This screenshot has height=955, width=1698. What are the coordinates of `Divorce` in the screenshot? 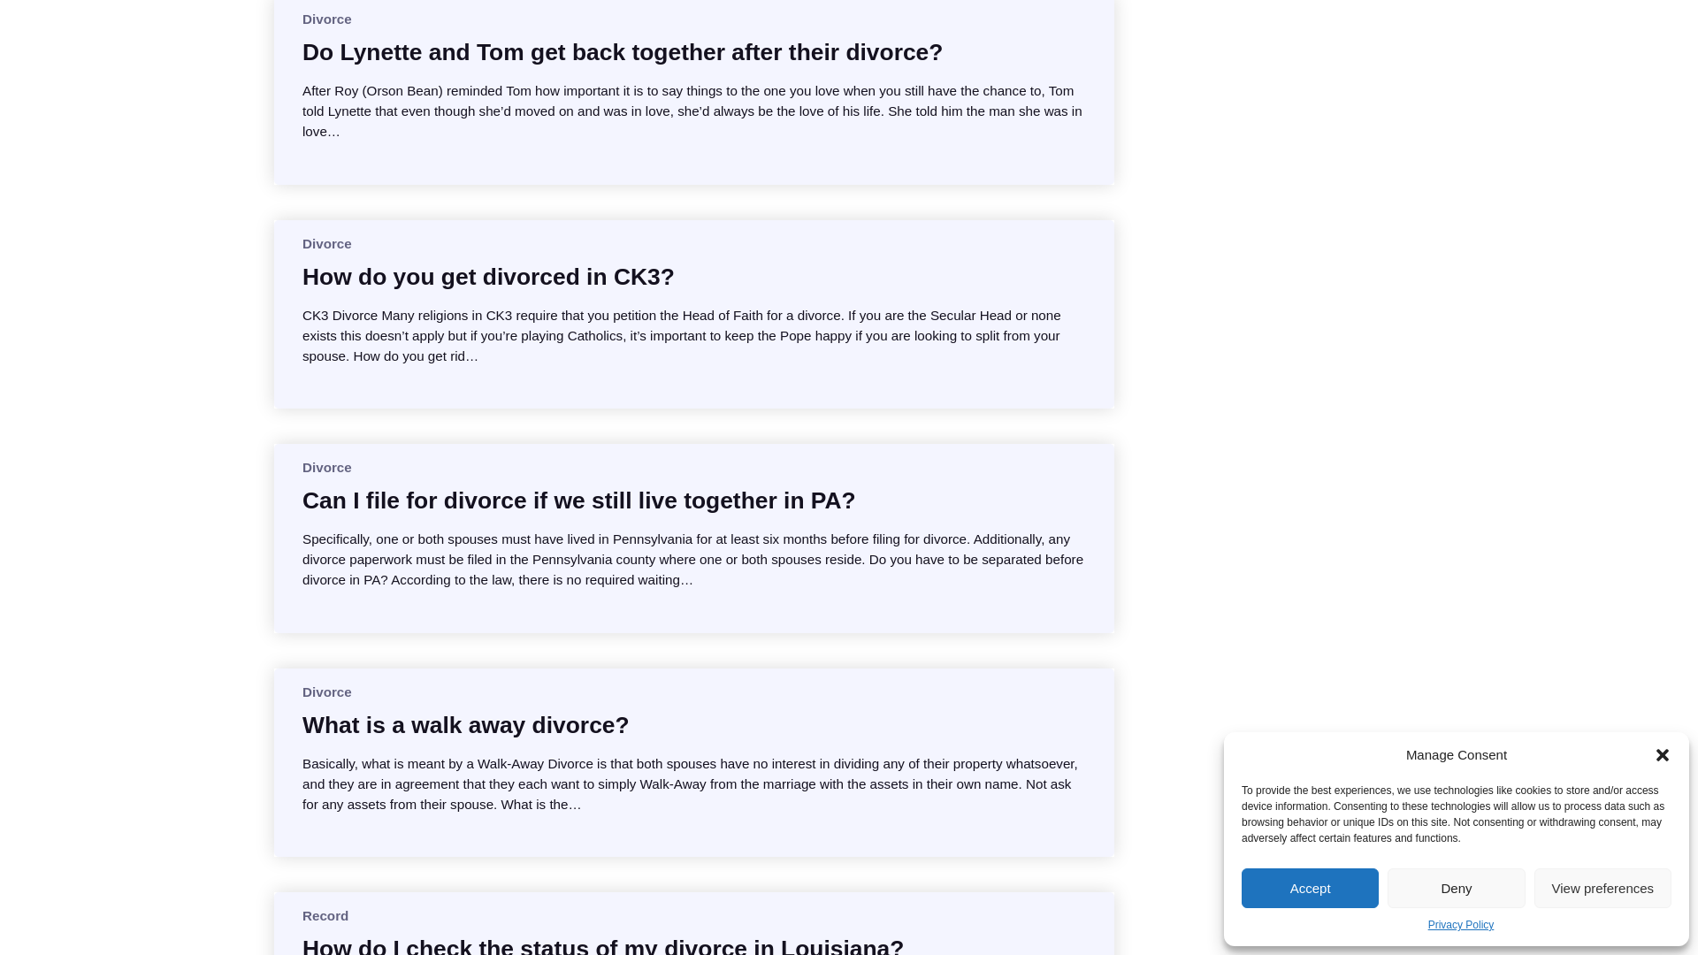 It's located at (326, 243).